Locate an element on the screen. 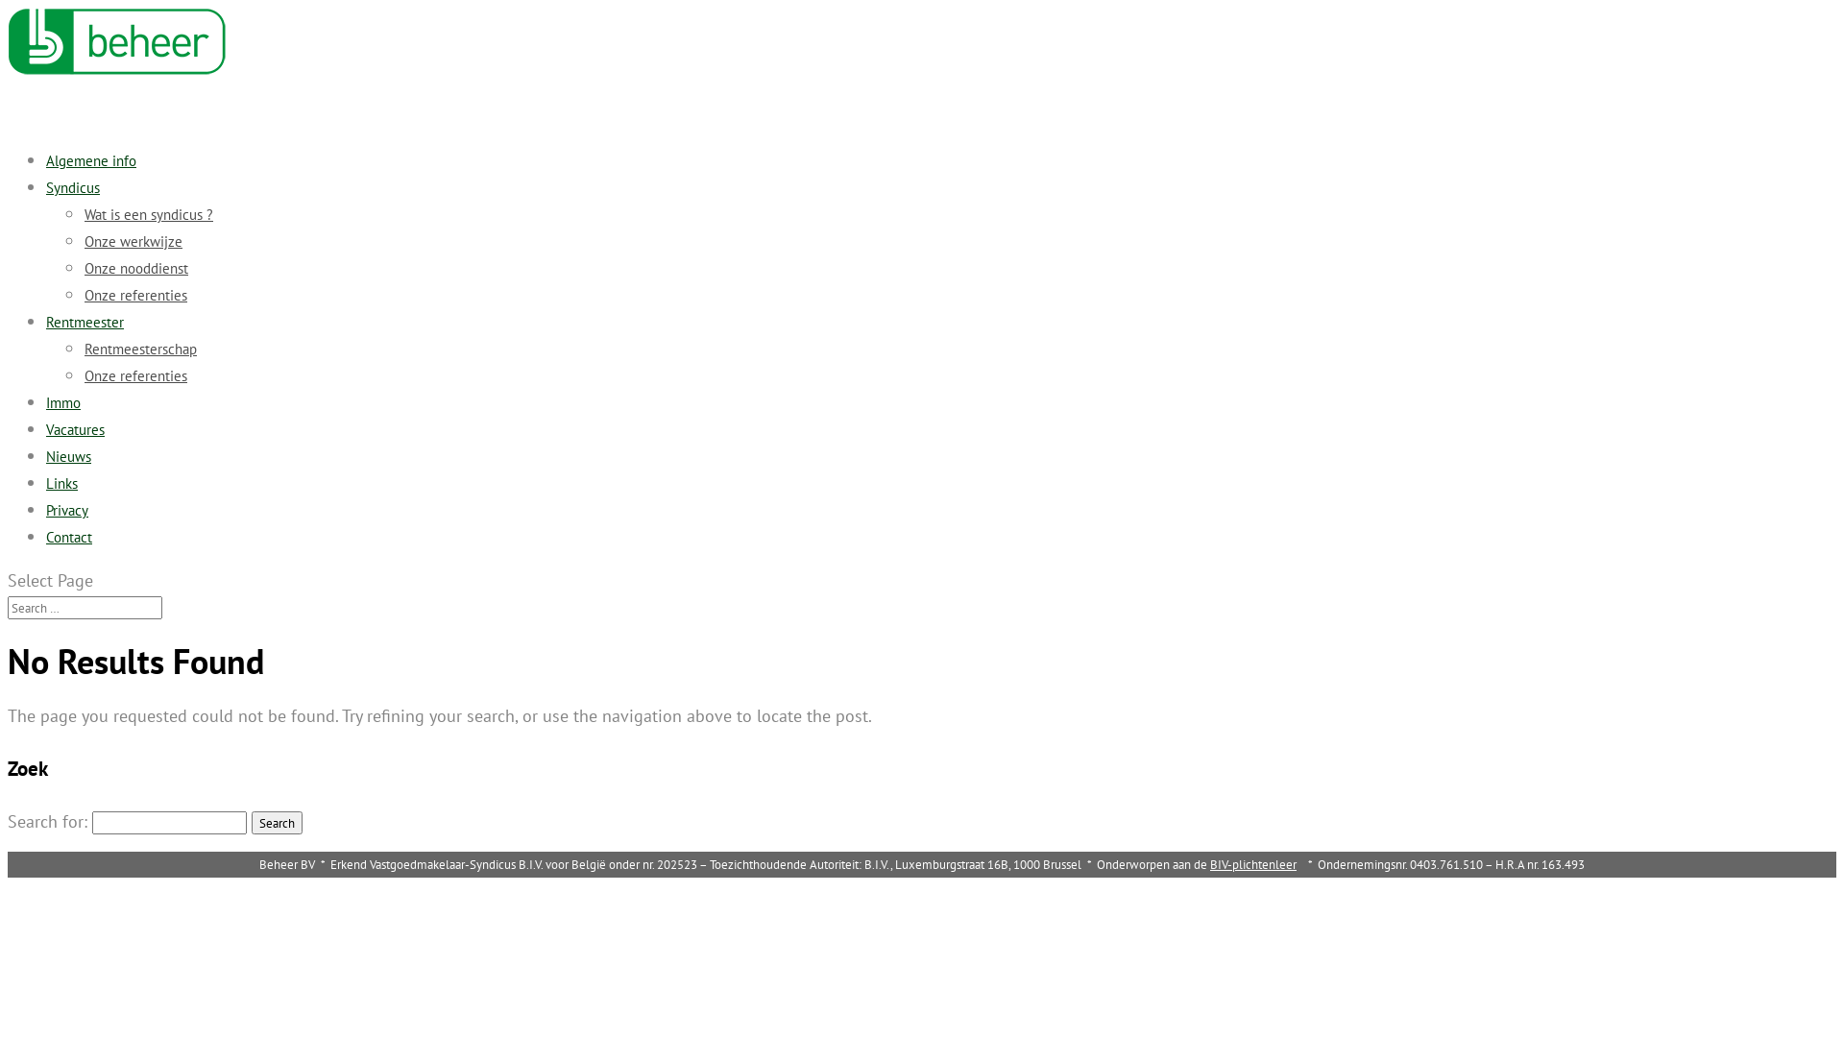 The height and width of the screenshot is (1037, 1844). BIV-plichtenleer is located at coordinates (1253, 864).